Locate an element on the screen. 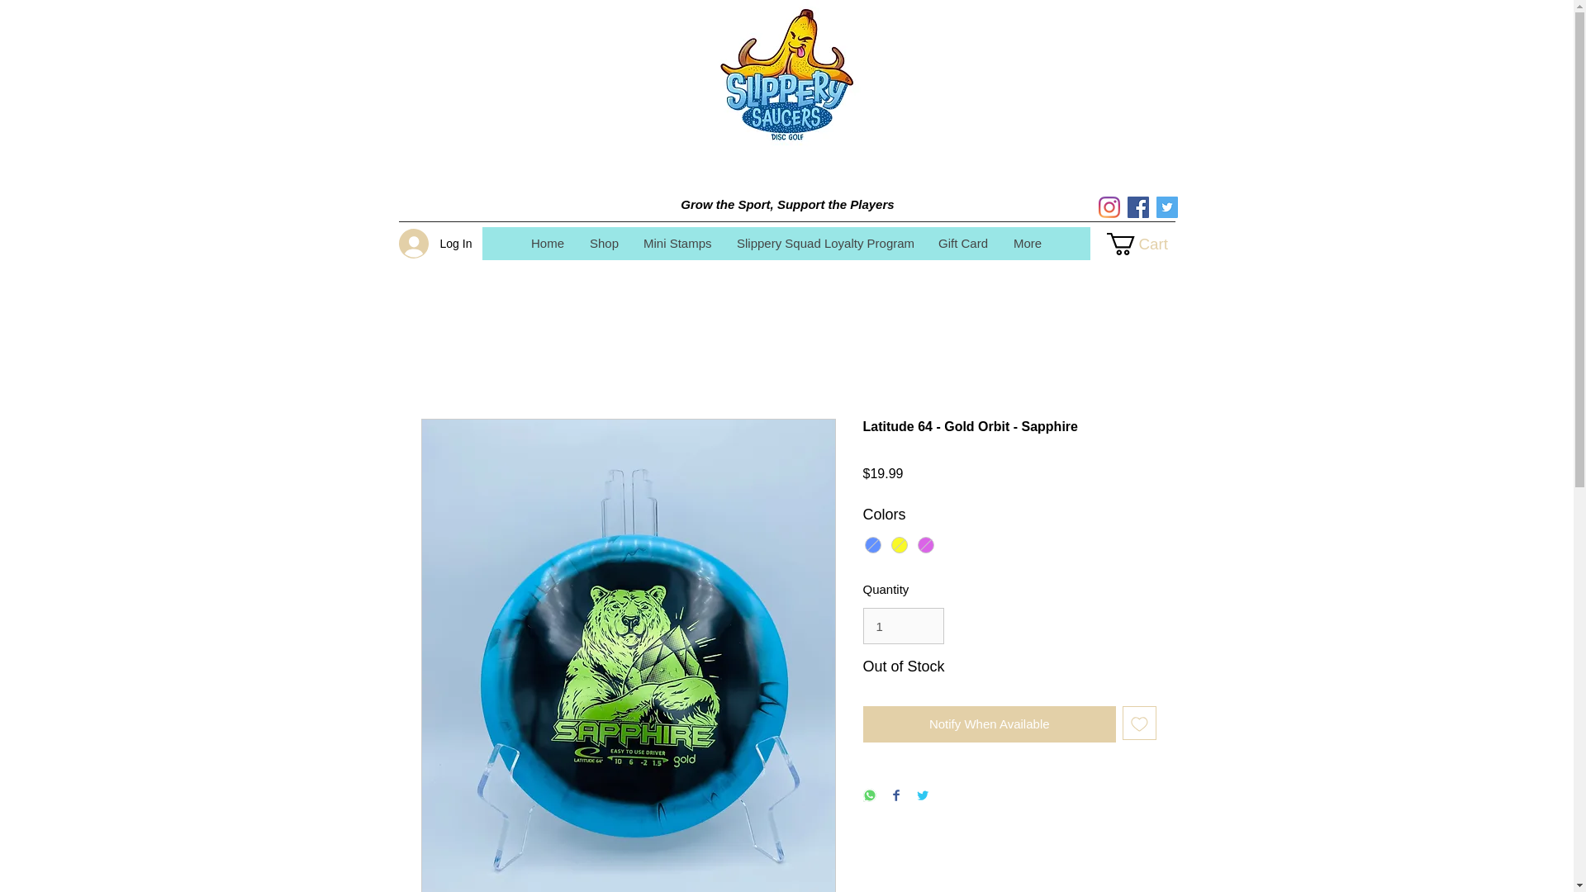 The height and width of the screenshot is (892, 1586). Mini Stamps is located at coordinates (676, 244).